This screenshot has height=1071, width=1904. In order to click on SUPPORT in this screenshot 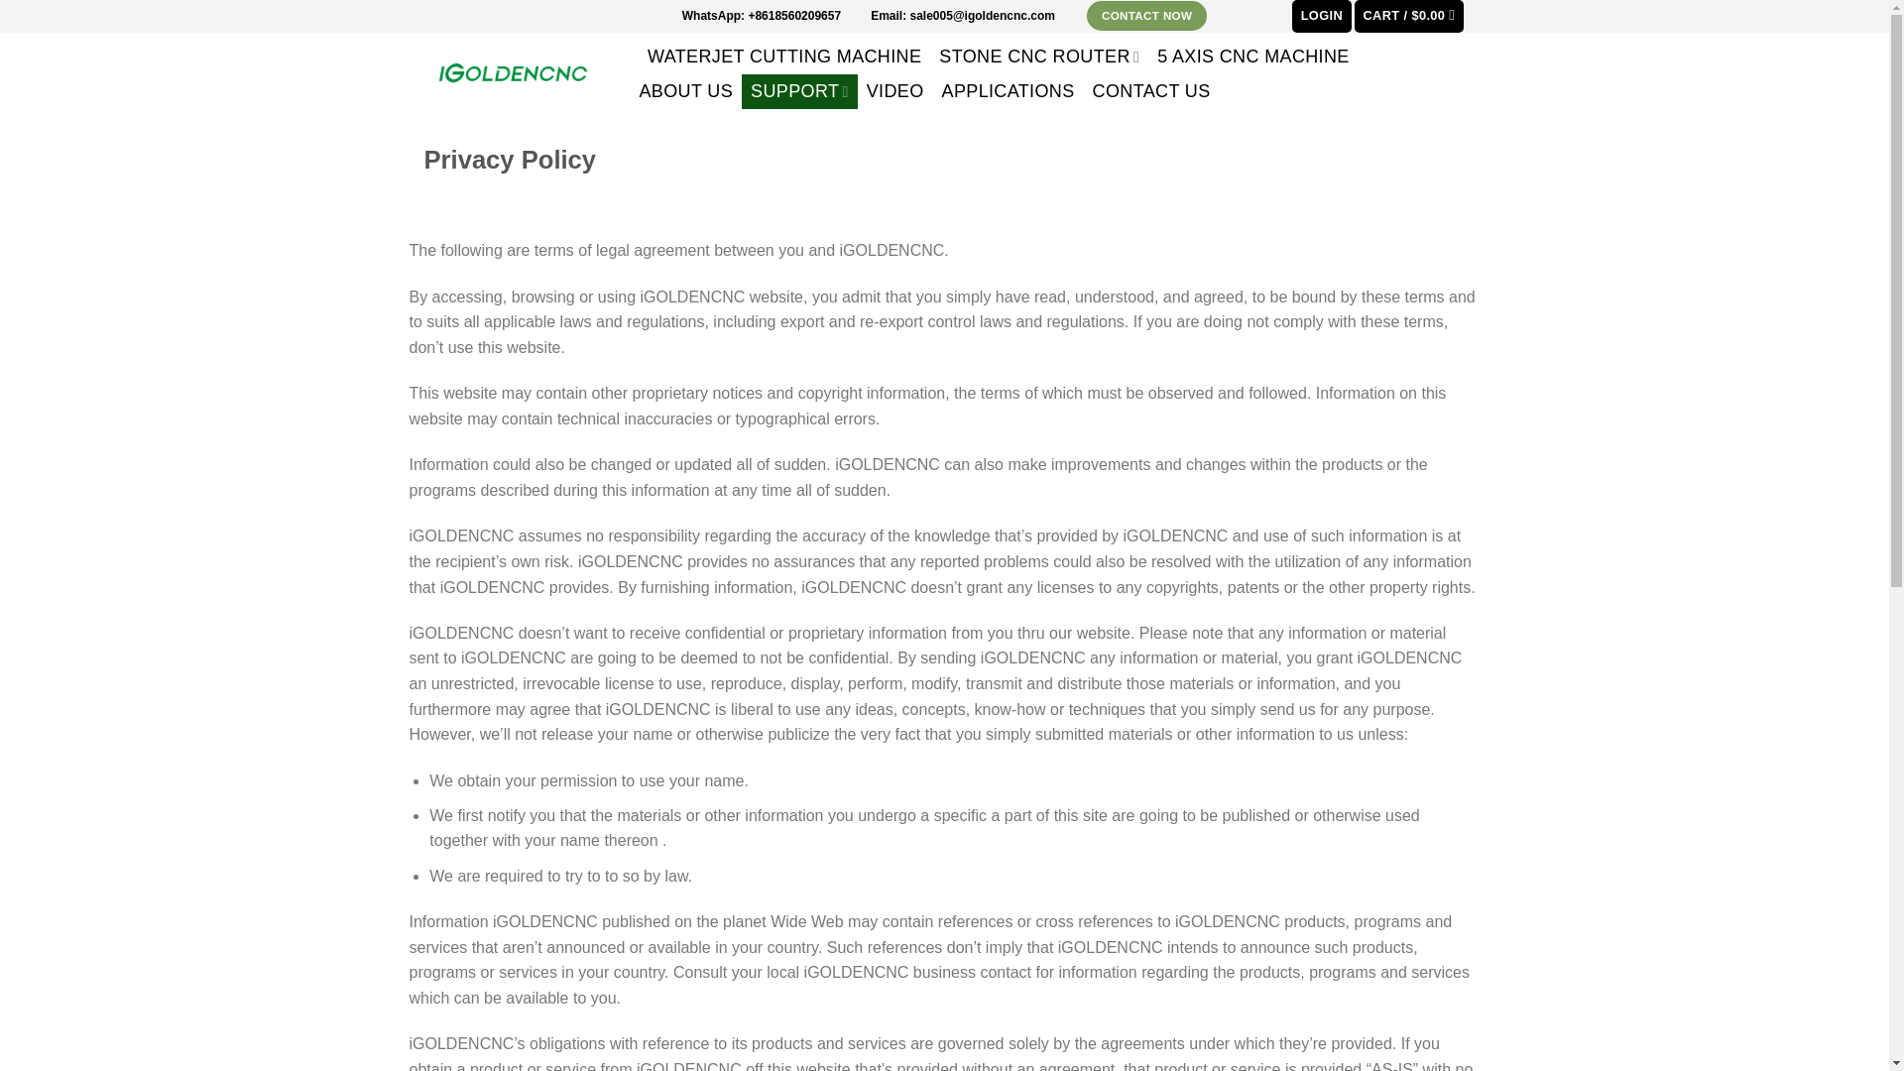, I will do `click(799, 91)`.